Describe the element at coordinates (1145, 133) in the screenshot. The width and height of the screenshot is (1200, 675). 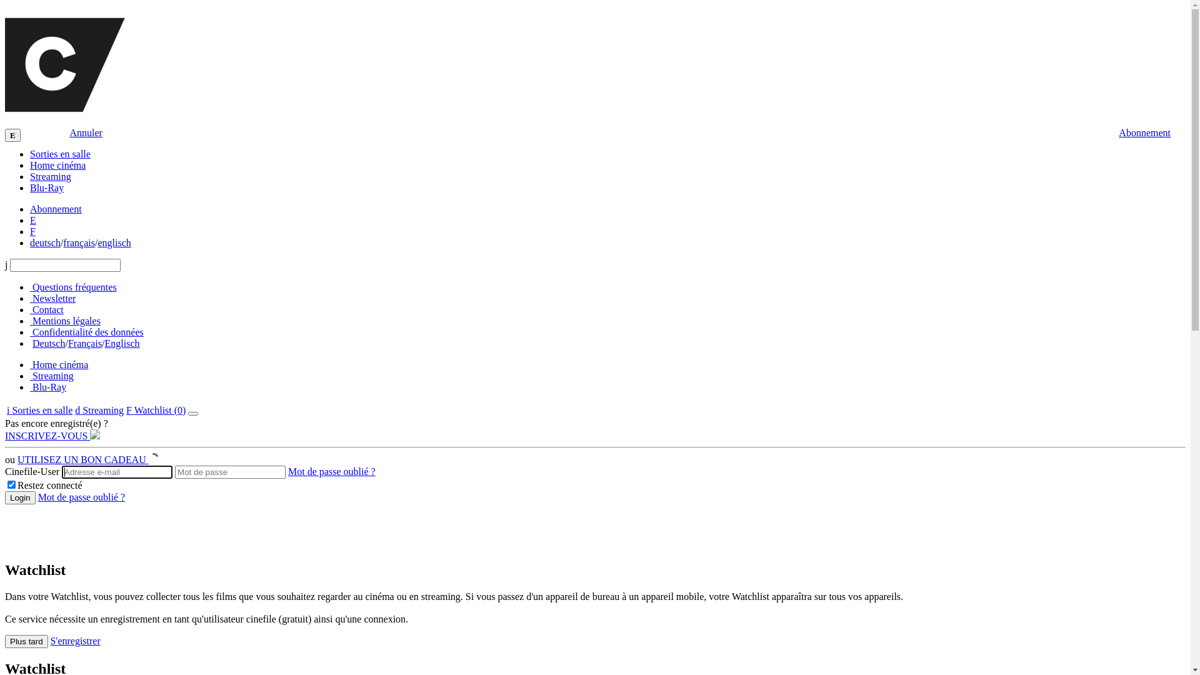
I see `Abonnement` at that location.